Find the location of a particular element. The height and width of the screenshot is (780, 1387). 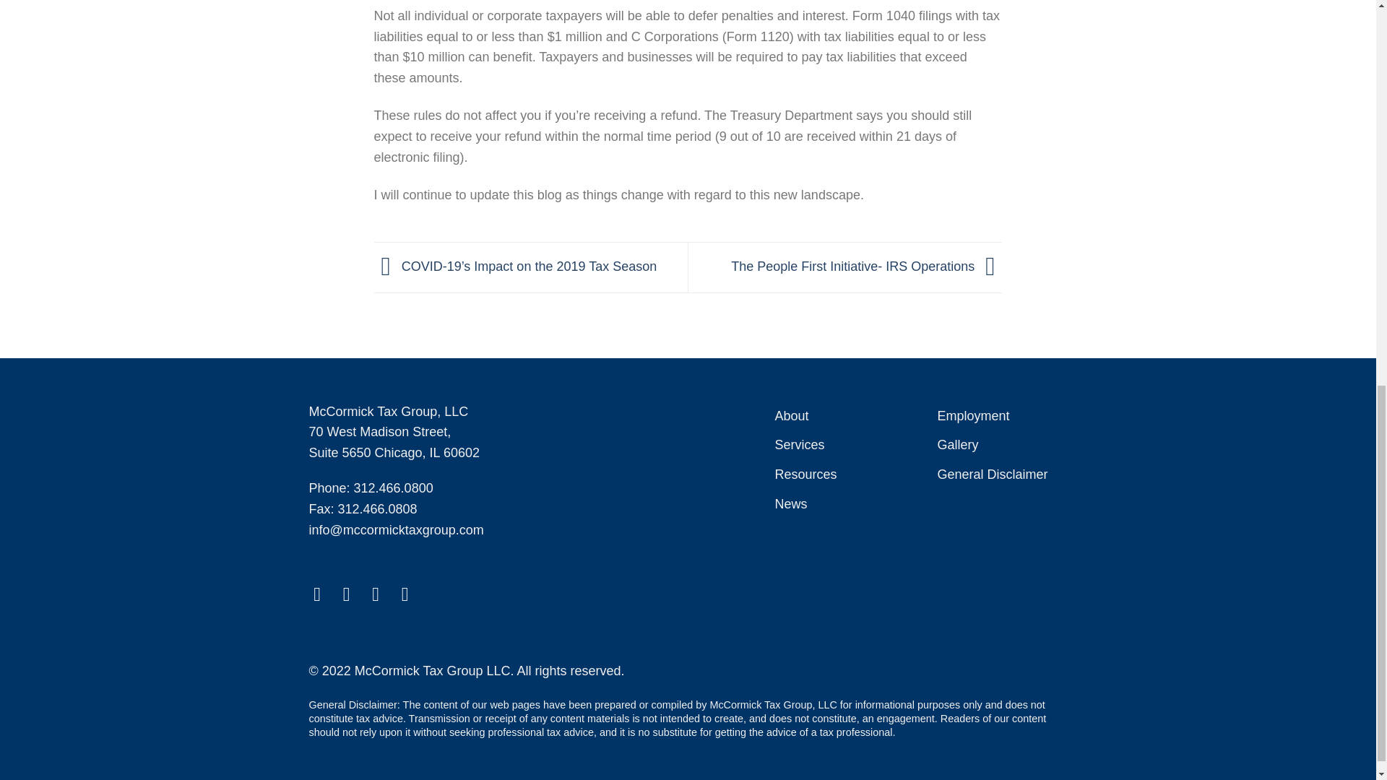

The People First Initiative- IRS Operations is located at coordinates (865, 266).